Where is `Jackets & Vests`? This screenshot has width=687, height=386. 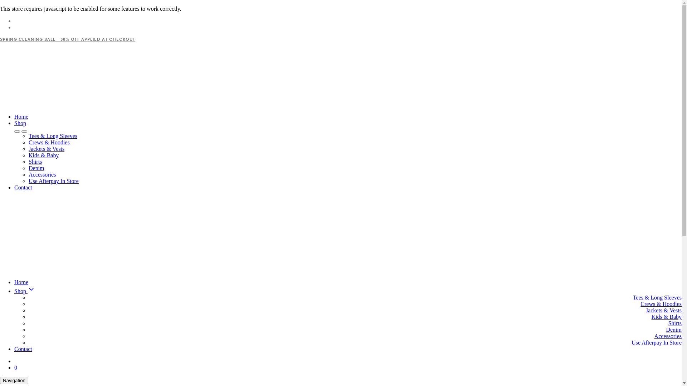 Jackets & Vests is located at coordinates (664, 310).